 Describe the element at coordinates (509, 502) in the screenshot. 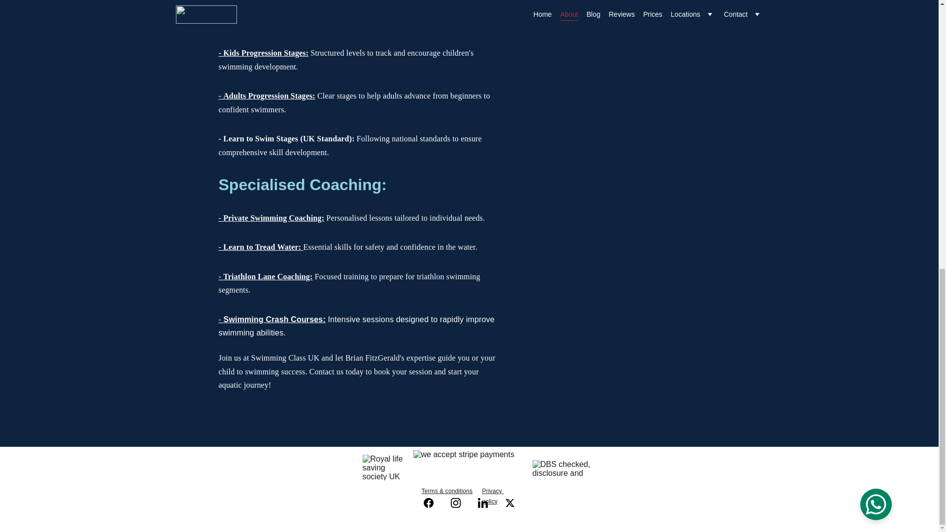

I see `Go to Twitter page` at that location.